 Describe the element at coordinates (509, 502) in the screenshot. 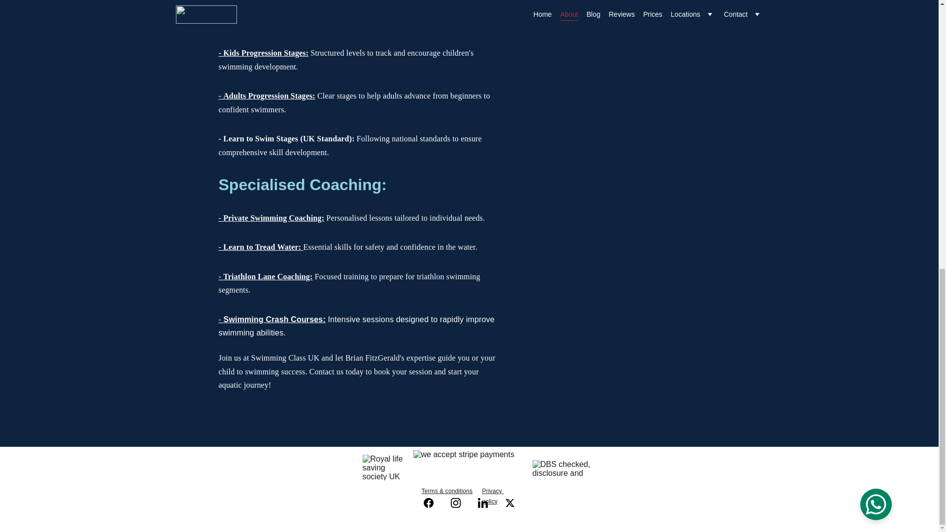

I see `Go to Twitter page` at that location.